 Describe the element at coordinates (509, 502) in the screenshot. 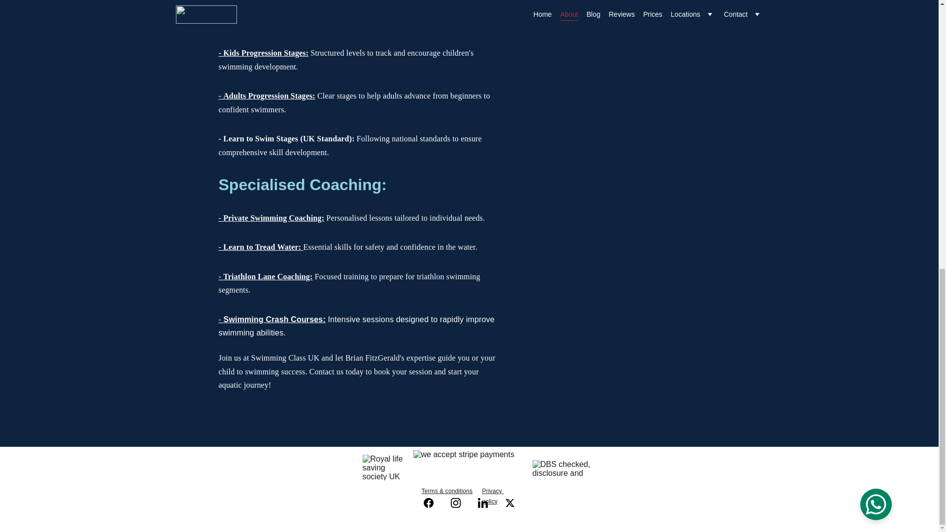

I see `Go to Twitter page` at that location.